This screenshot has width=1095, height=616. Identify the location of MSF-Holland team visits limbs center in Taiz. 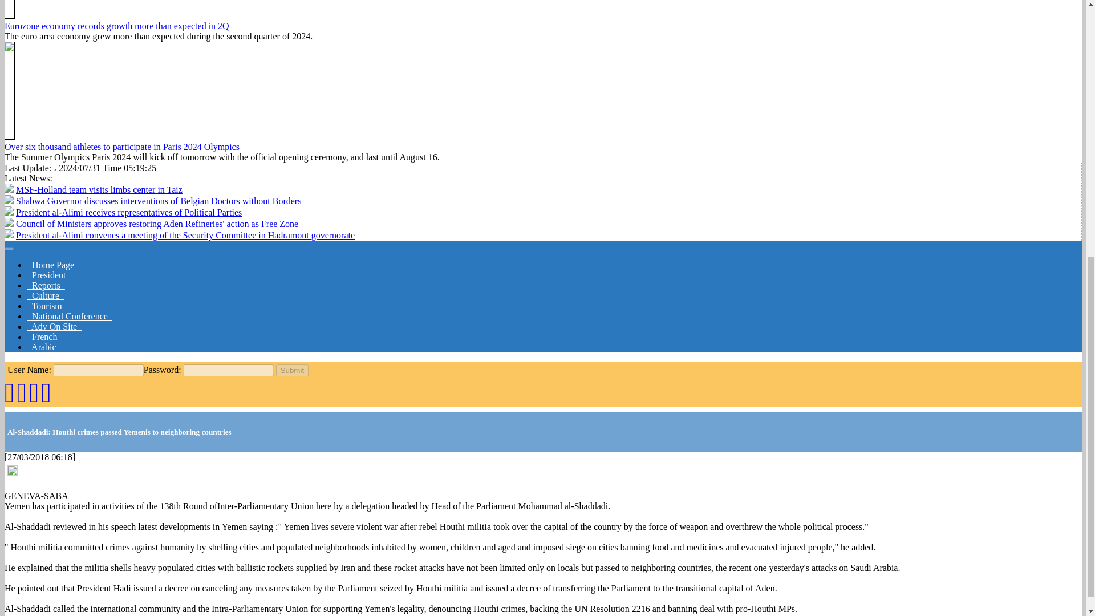
(99, 189).